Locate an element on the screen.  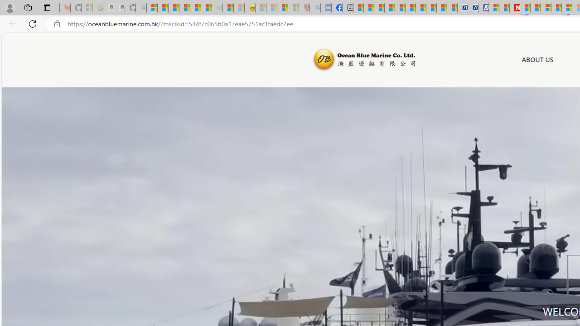
Climate Damage Becomes Too Severe To Reverse is located at coordinates (390, 8).